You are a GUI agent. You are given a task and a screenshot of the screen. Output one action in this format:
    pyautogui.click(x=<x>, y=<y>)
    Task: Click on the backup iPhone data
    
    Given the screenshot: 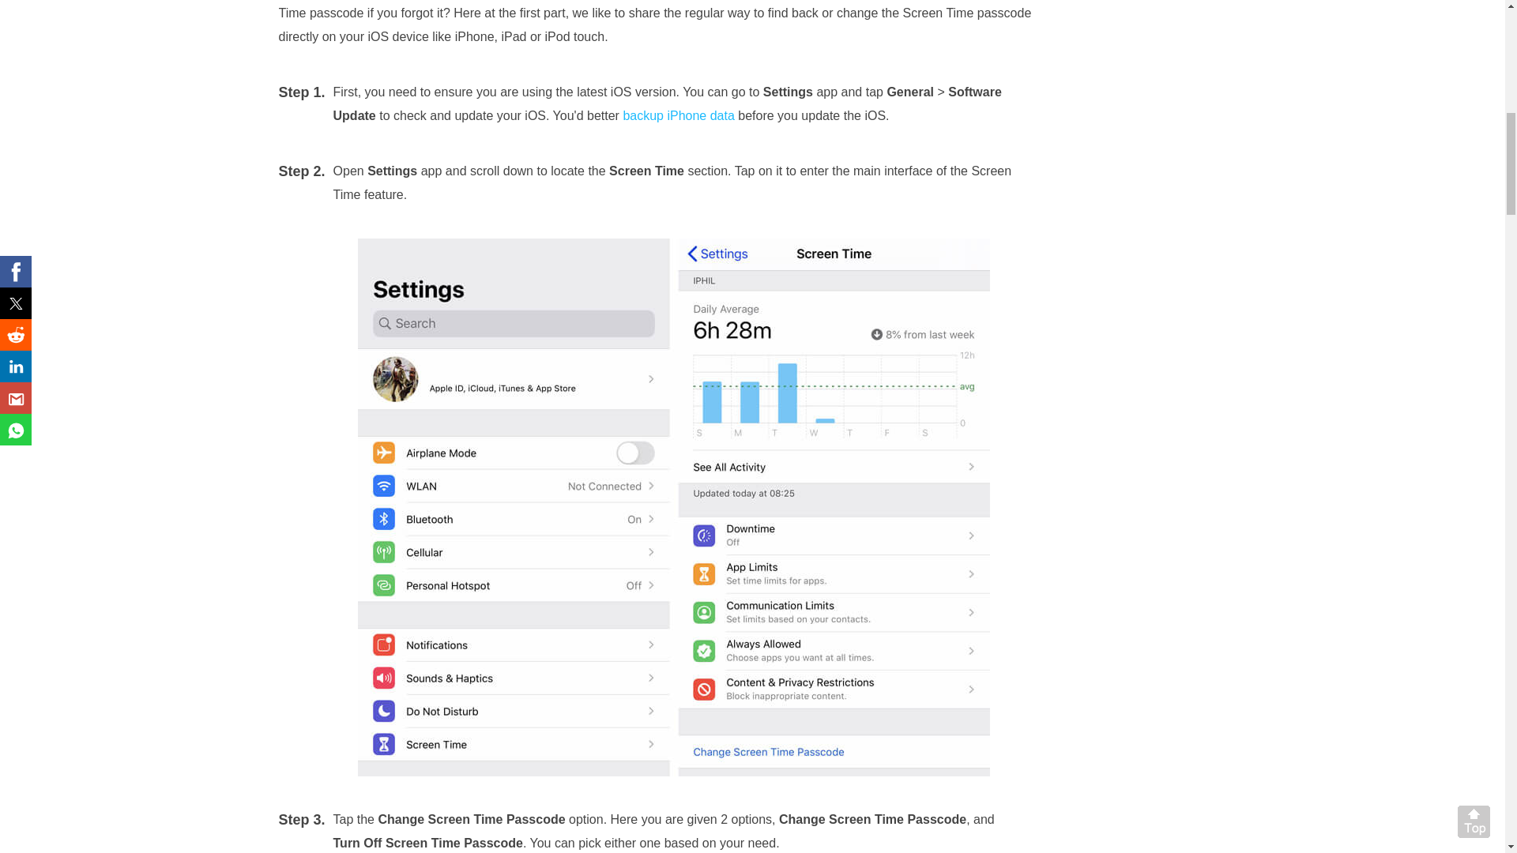 What is the action you would take?
    pyautogui.click(x=678, y=115)
    